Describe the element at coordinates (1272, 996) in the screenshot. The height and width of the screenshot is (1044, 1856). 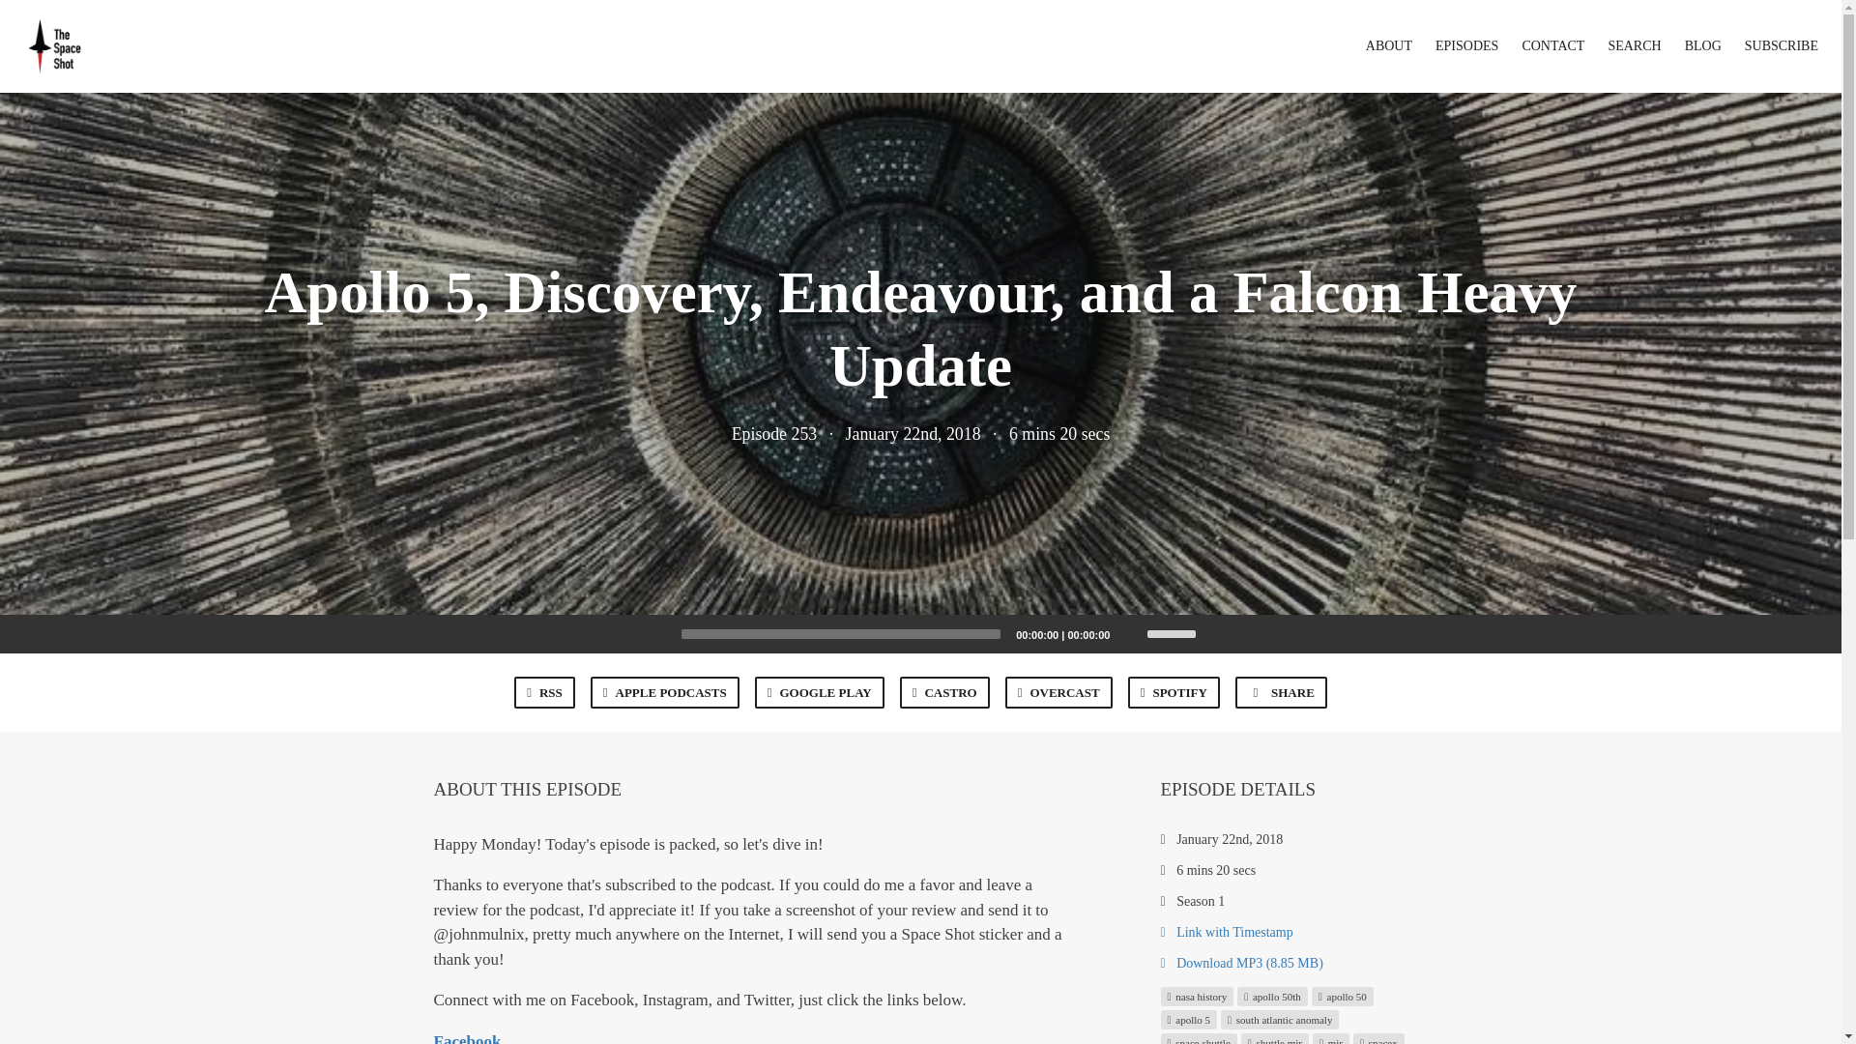
I see `apollo 50th` at that location.